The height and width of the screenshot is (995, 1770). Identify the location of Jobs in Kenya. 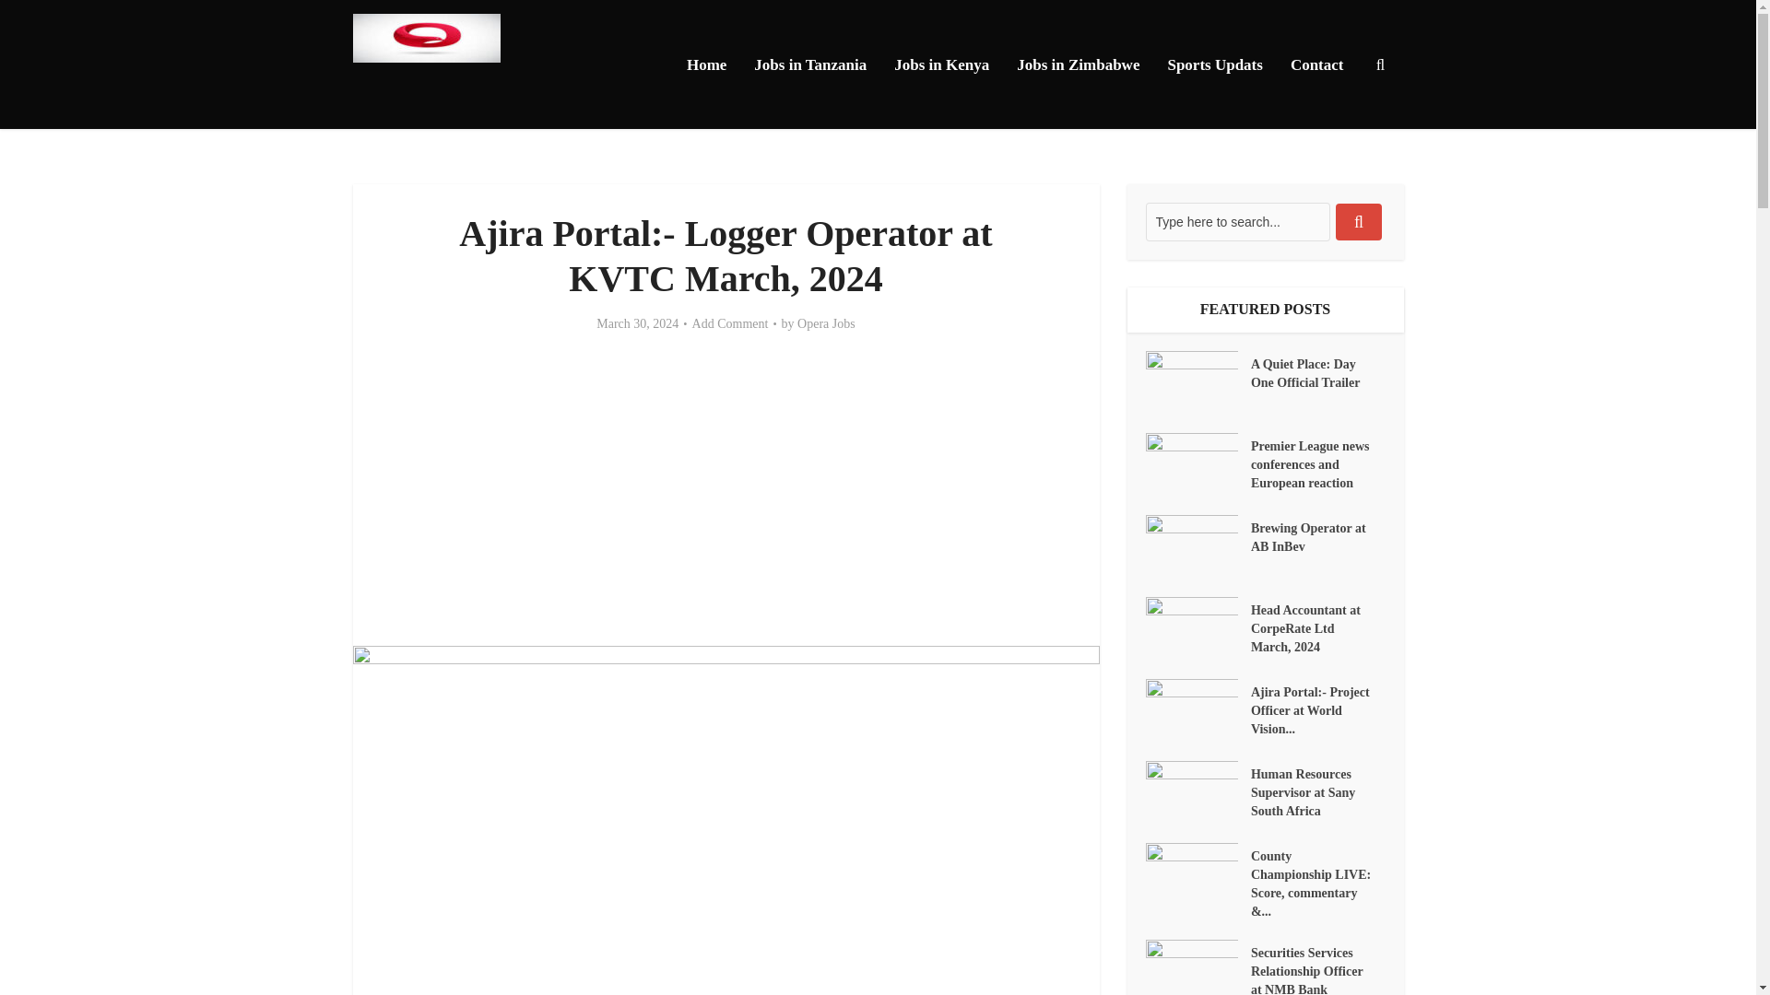
(941, 64).